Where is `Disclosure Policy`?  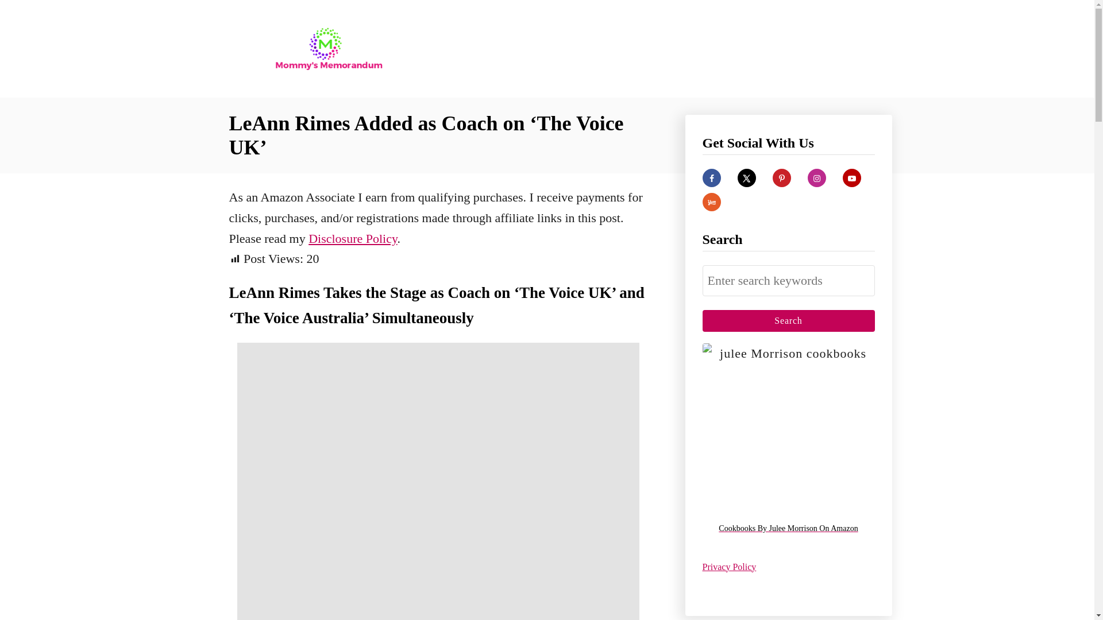
Disclosure Policy is located at coordinates (353, 238).